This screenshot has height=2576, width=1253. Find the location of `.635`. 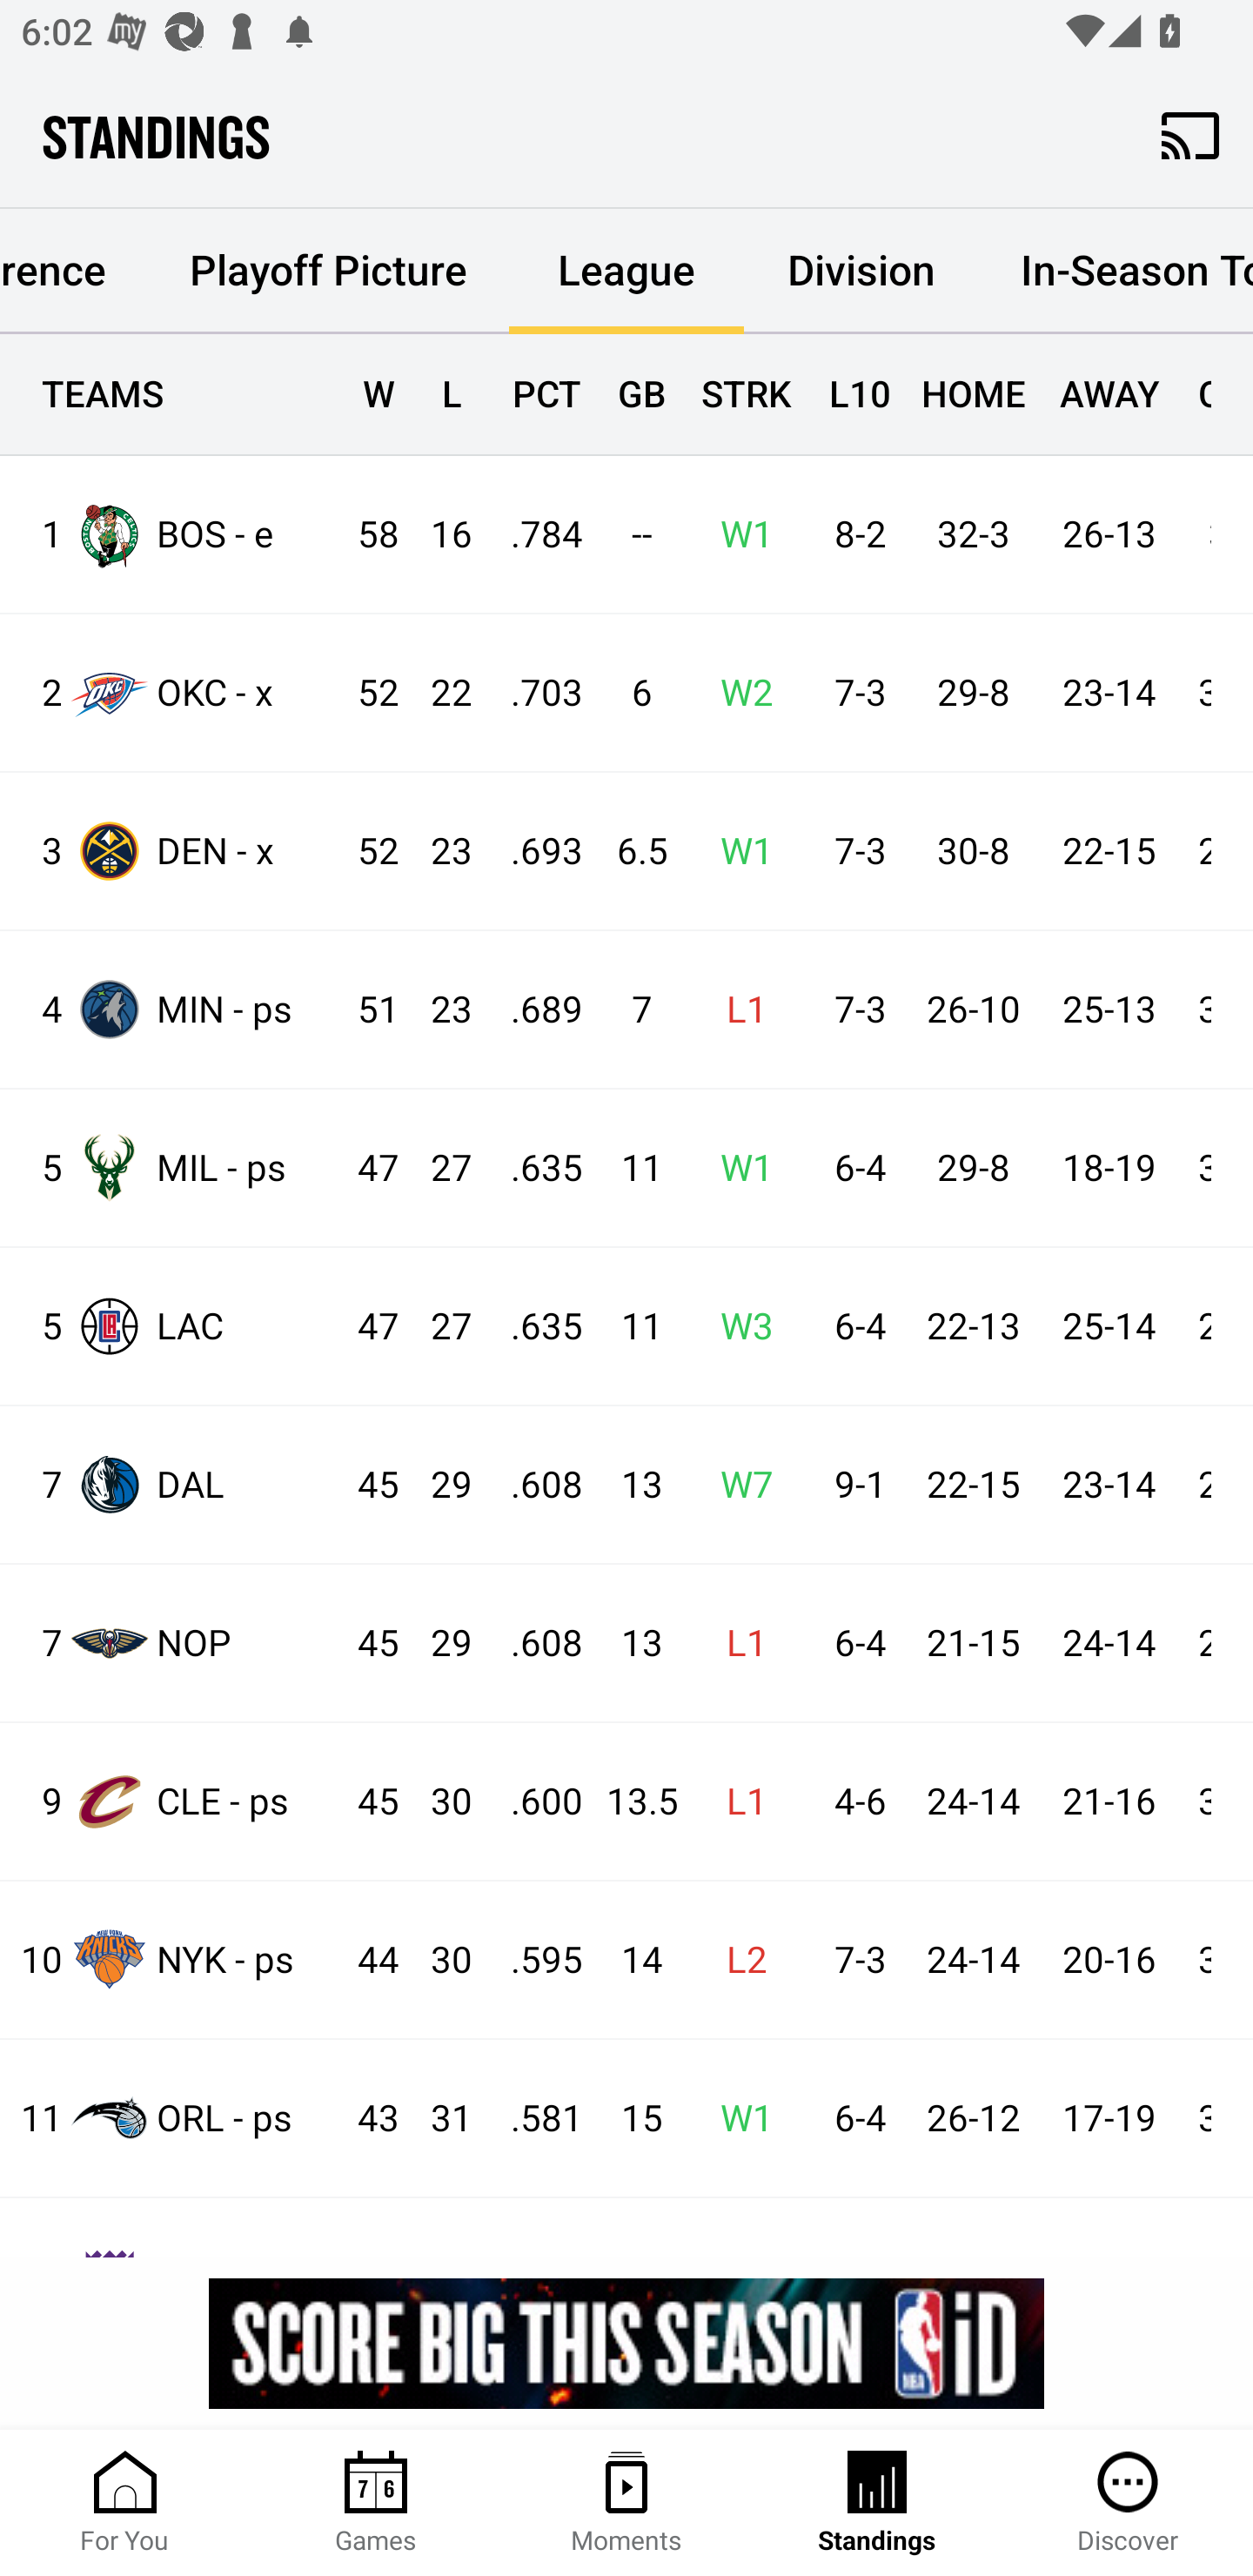

.635 is located at coordinates (532, 1328).